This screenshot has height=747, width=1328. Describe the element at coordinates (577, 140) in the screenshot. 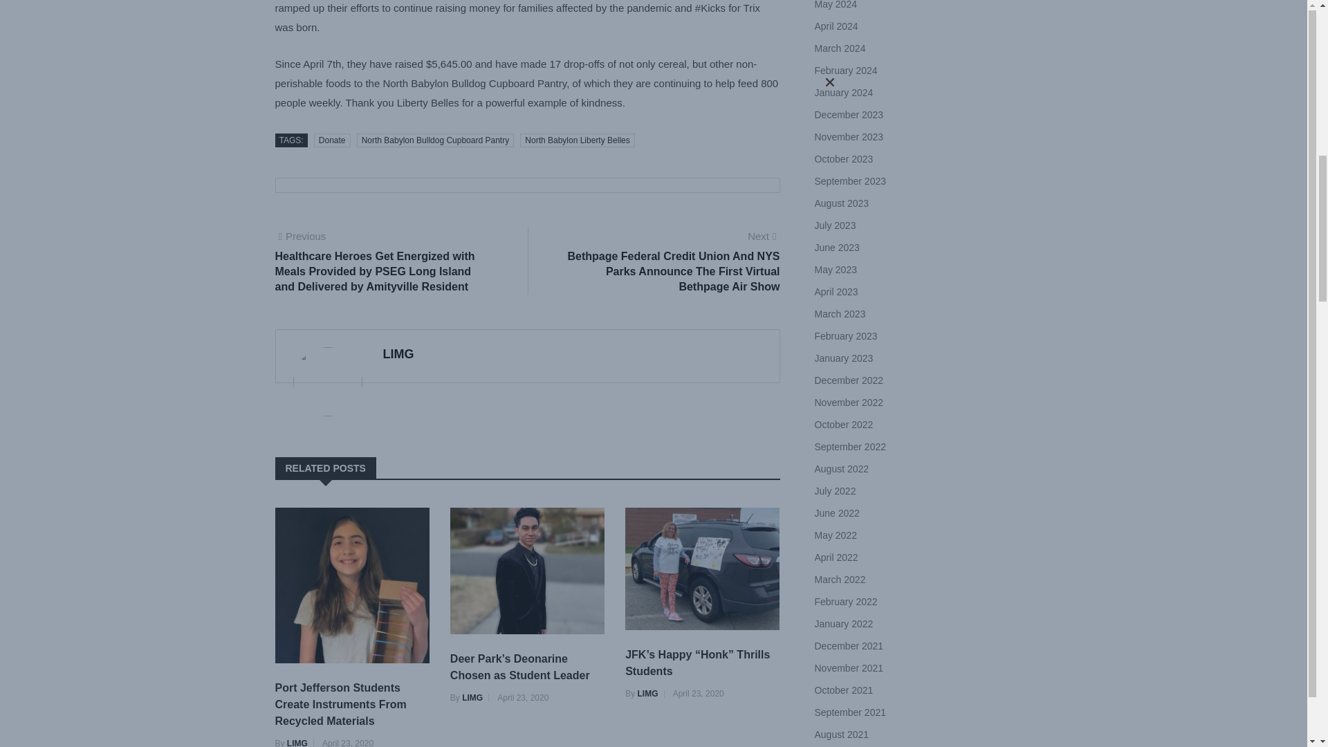

I see `North Babylon Liberty Belles` at that location.